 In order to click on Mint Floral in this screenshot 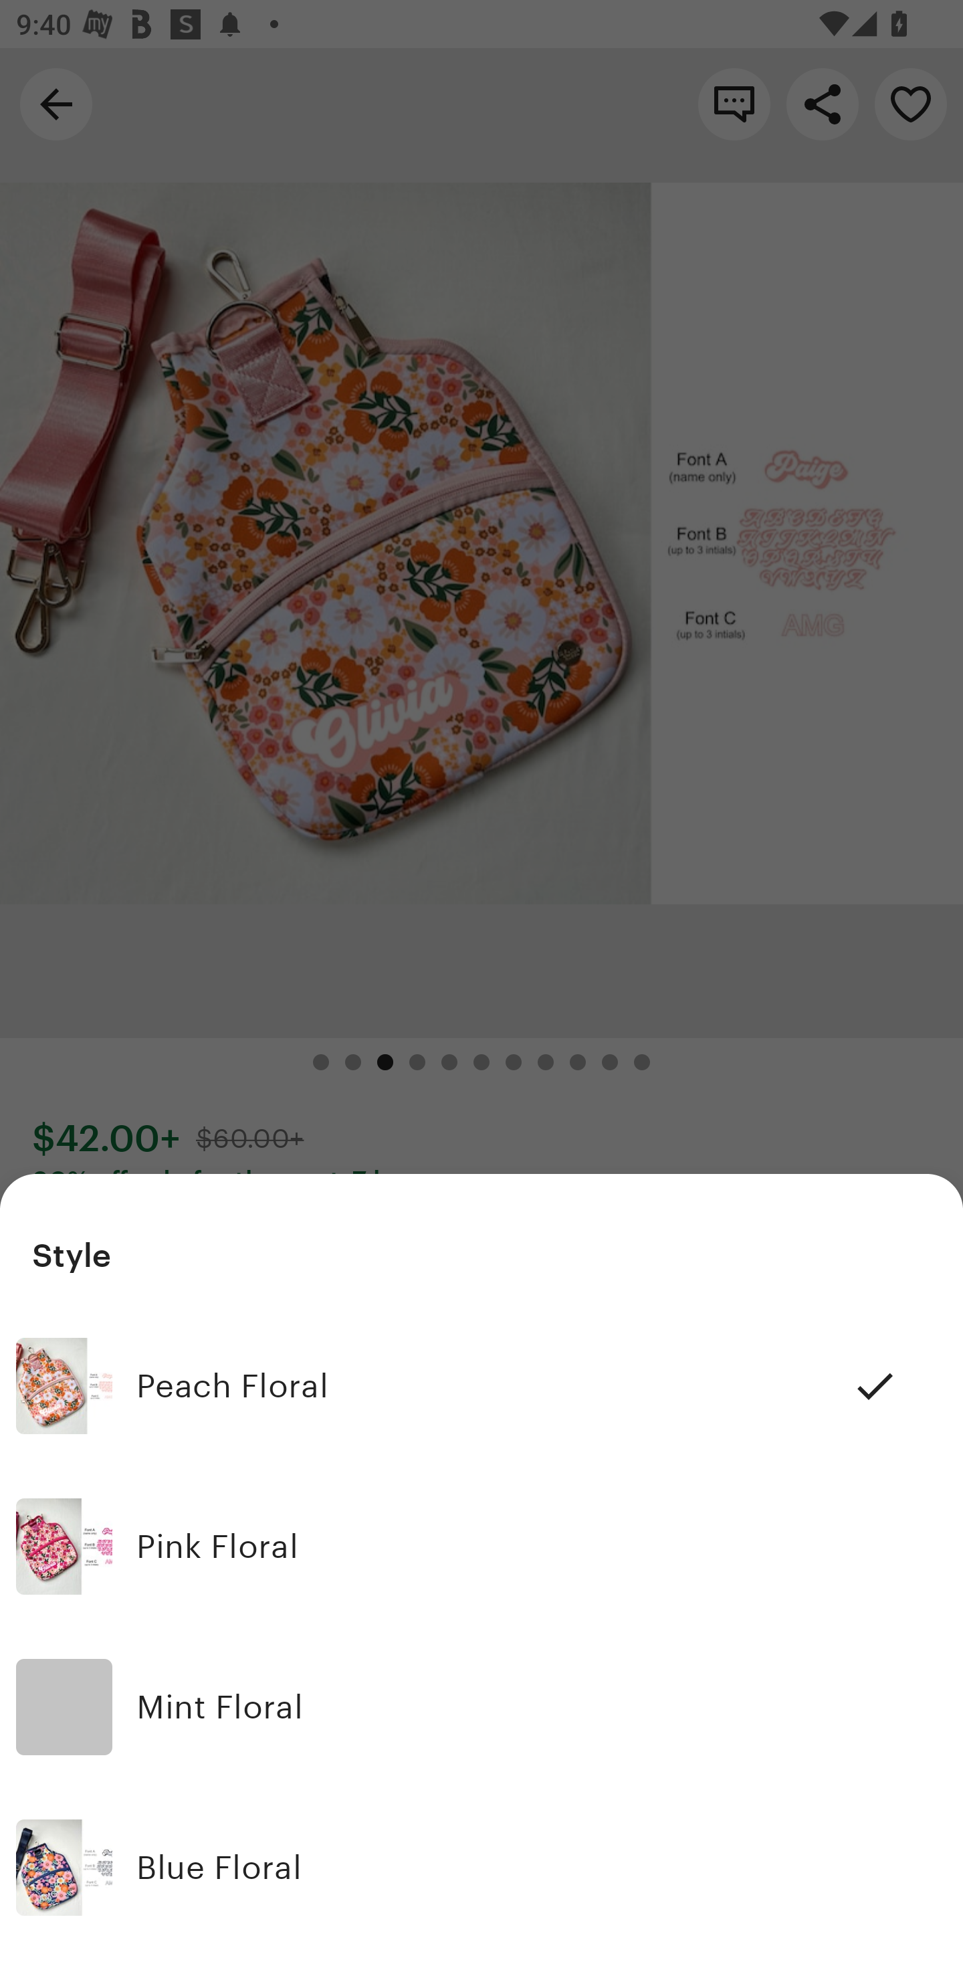, I will do `click(481, 1707)`.